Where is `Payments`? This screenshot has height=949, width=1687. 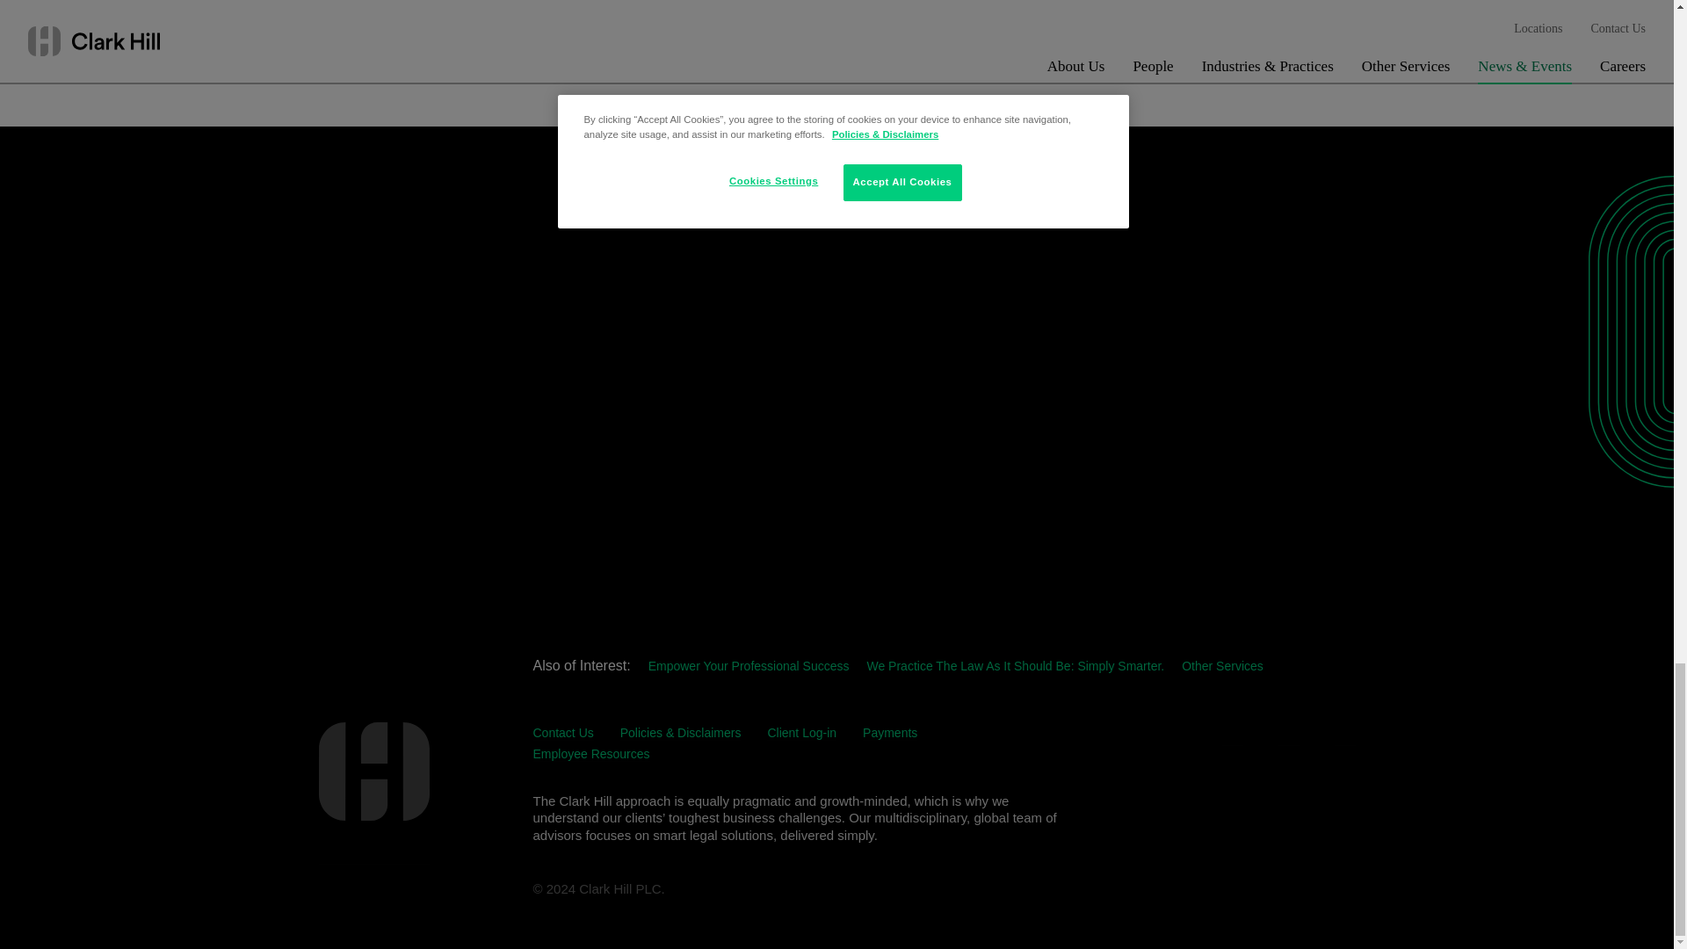
Payments is located at coordinates (889, 733).